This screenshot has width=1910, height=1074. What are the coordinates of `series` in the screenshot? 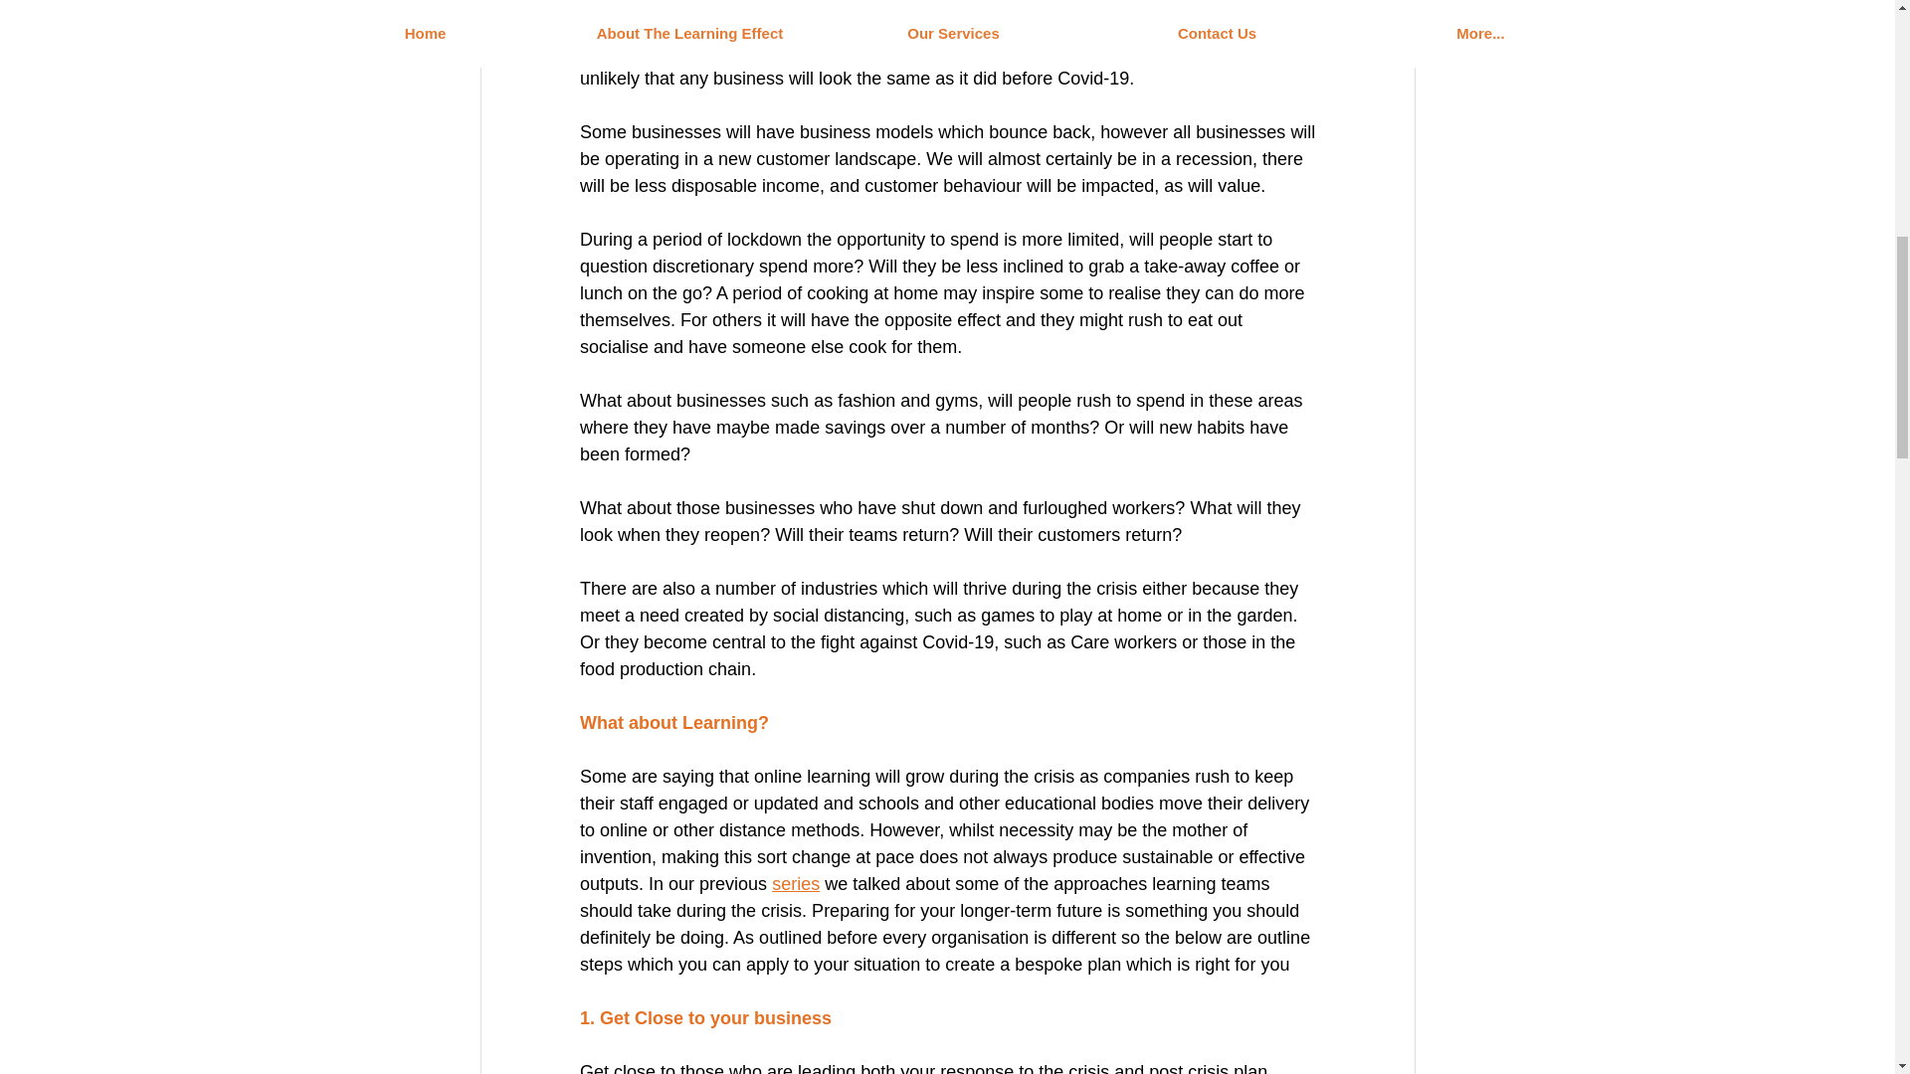 It's located at (795, 883).